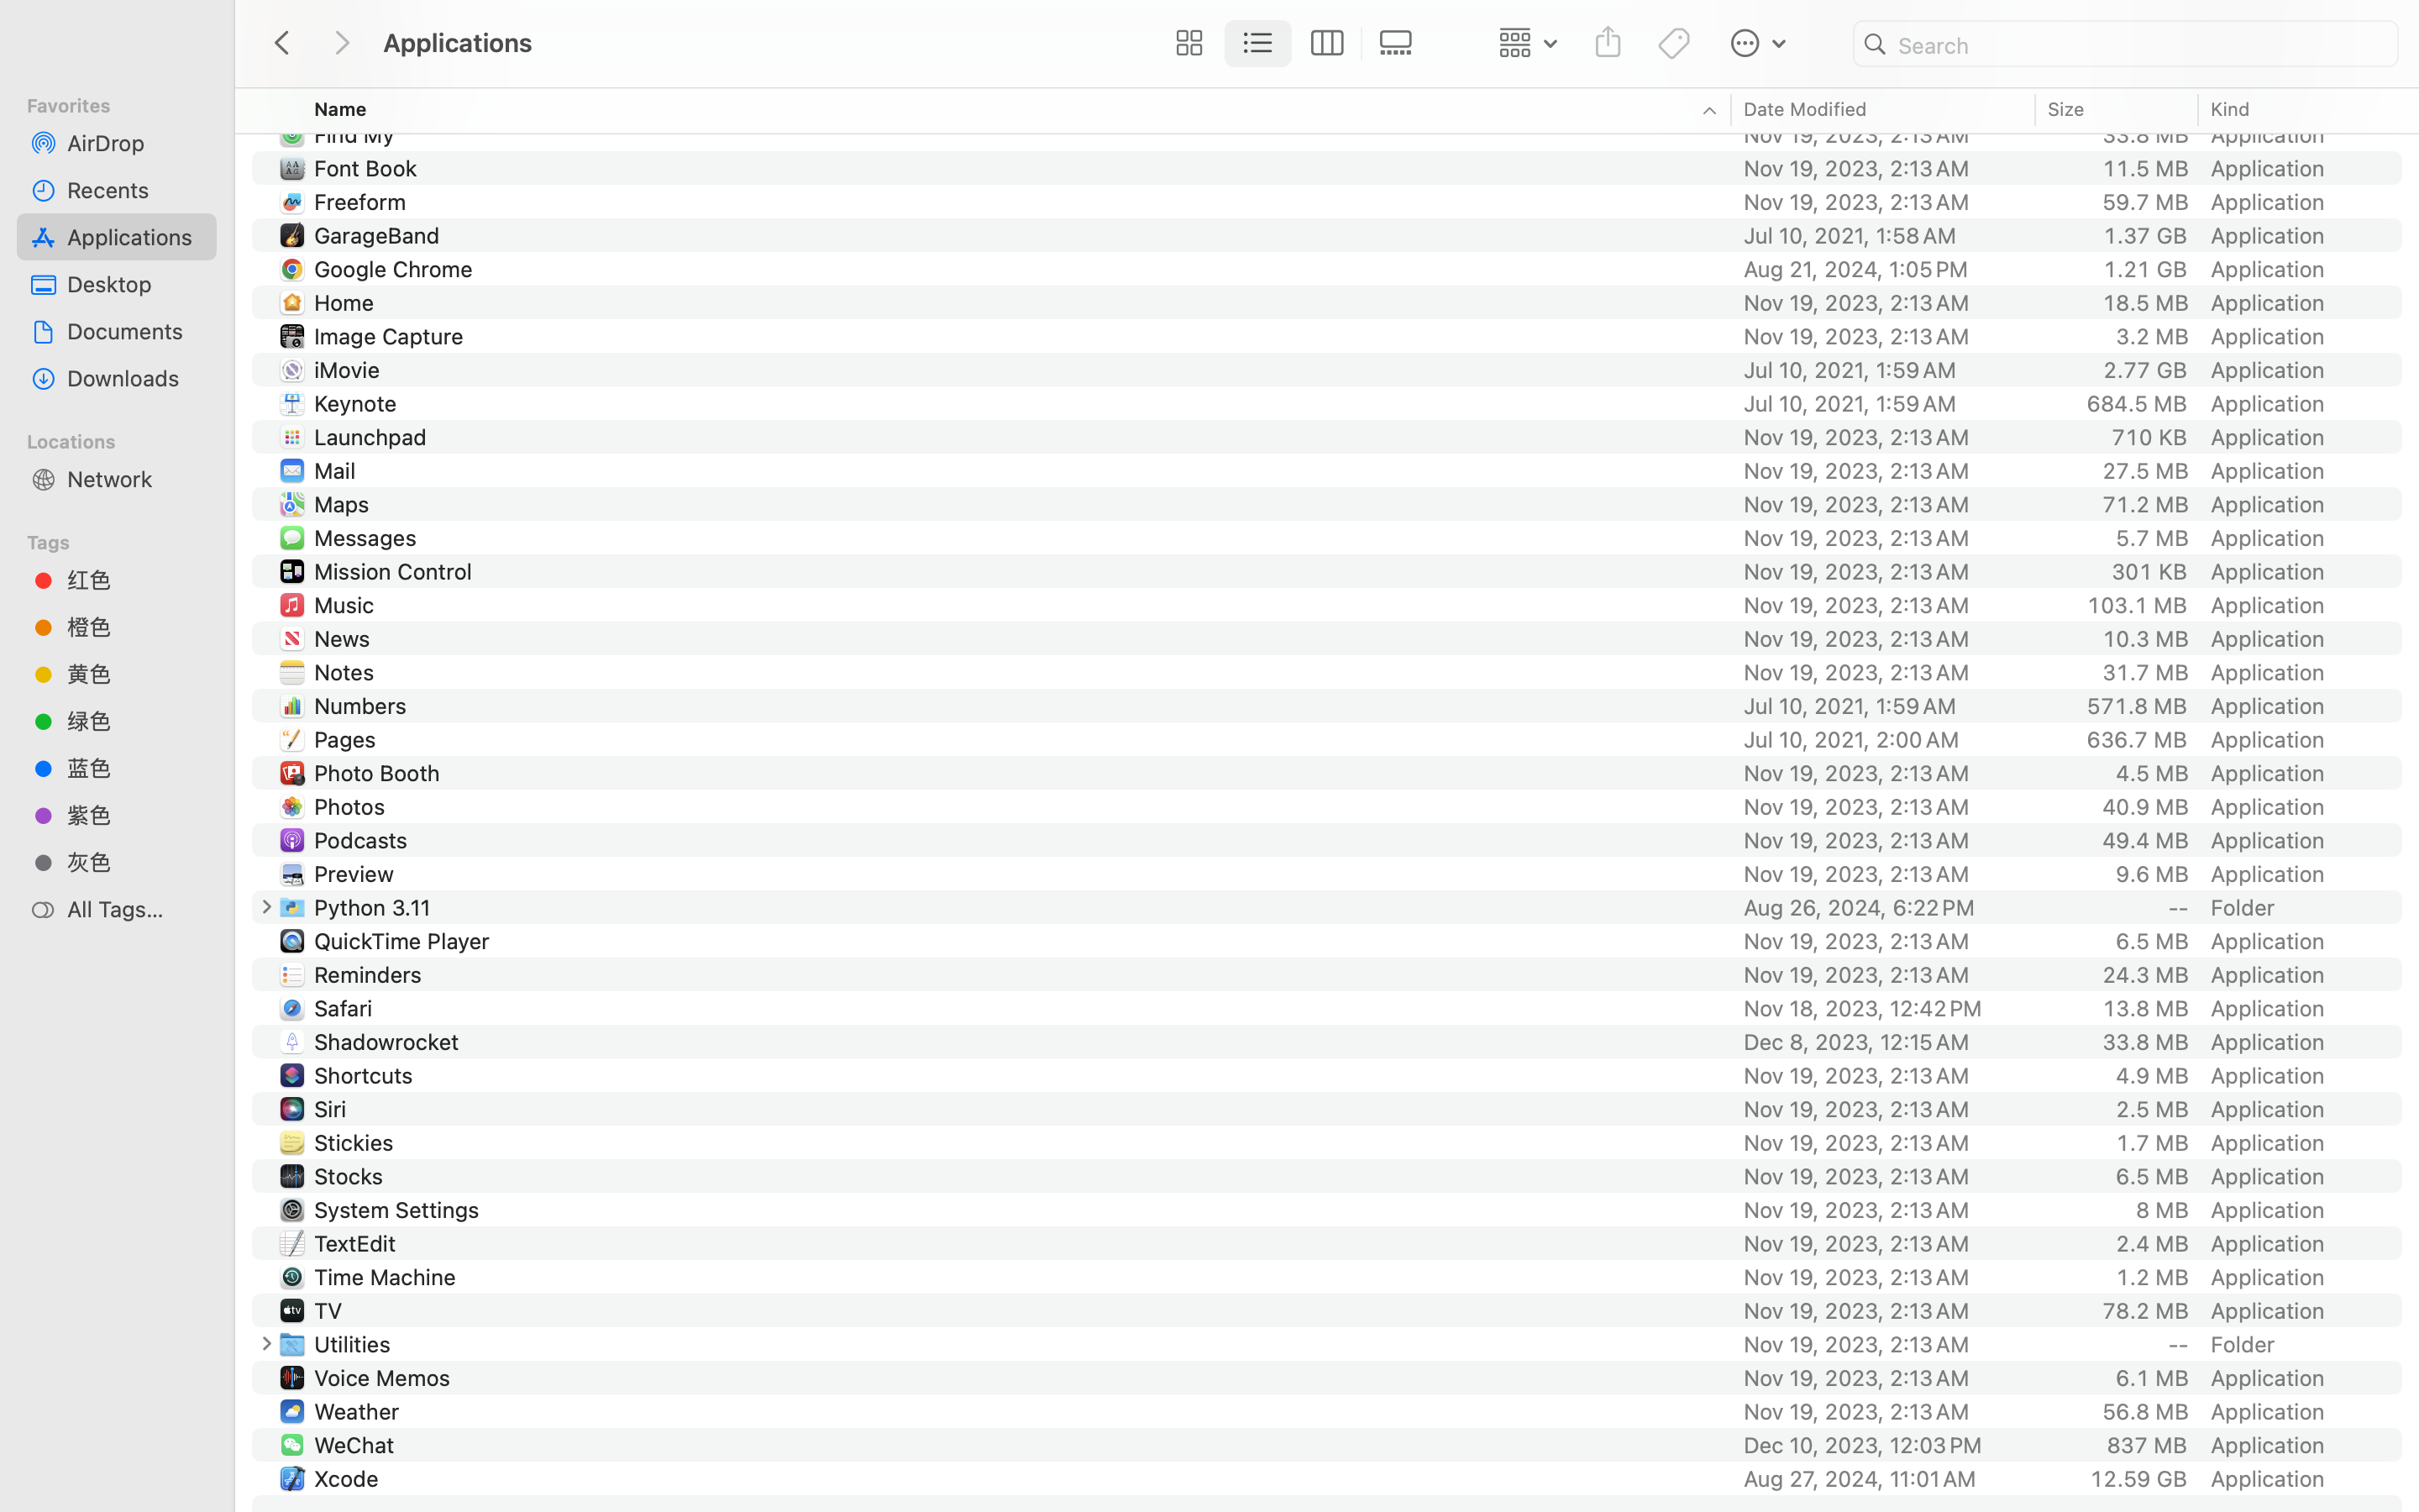 Image resolution: width=2419 pixels, height=1512 pixels. Describe the element at coordinates (135, 862) in the screenshot. I see `灰色` at that location.